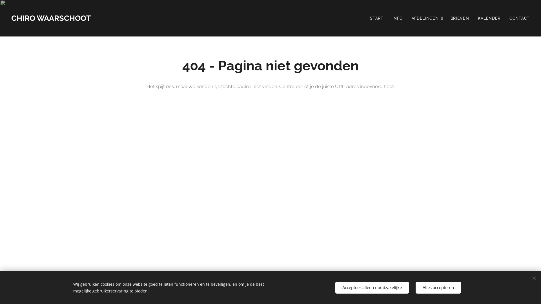  Describe the element at coordinates (52, 18) in the screenshot. I see `CHIRO WAARSCHOOT ` at that location.